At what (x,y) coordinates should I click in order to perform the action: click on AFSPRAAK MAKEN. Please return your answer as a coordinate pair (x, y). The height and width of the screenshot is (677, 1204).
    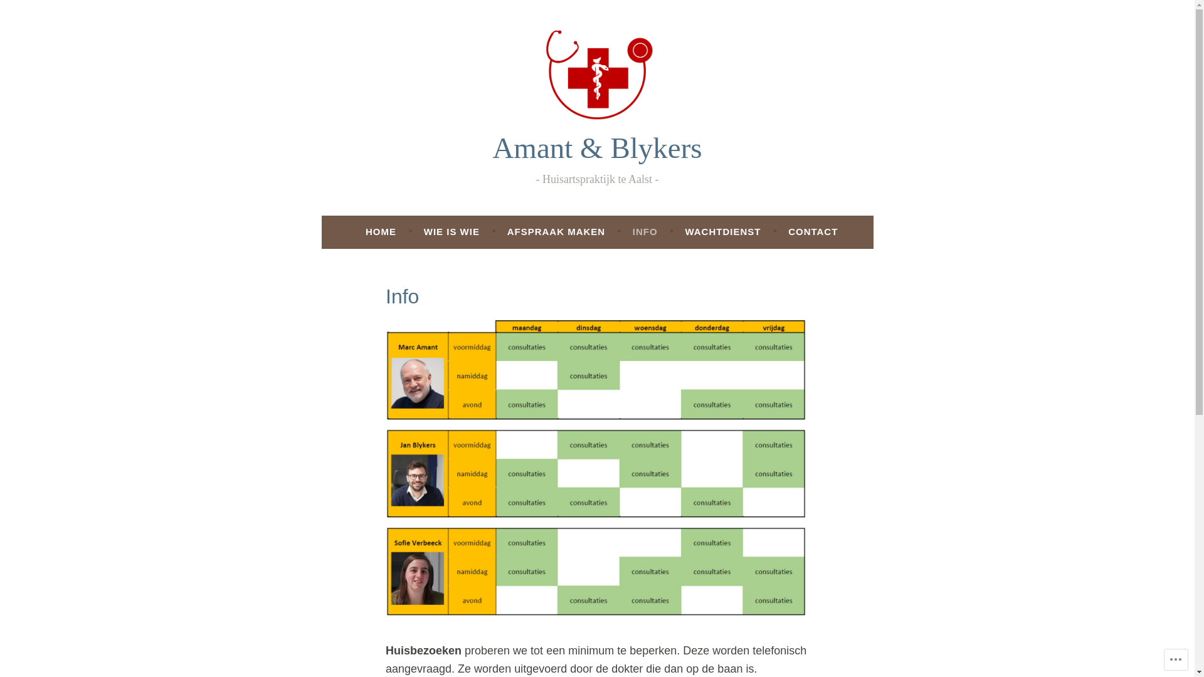
    Looking at the image, I should click on (557, 232).